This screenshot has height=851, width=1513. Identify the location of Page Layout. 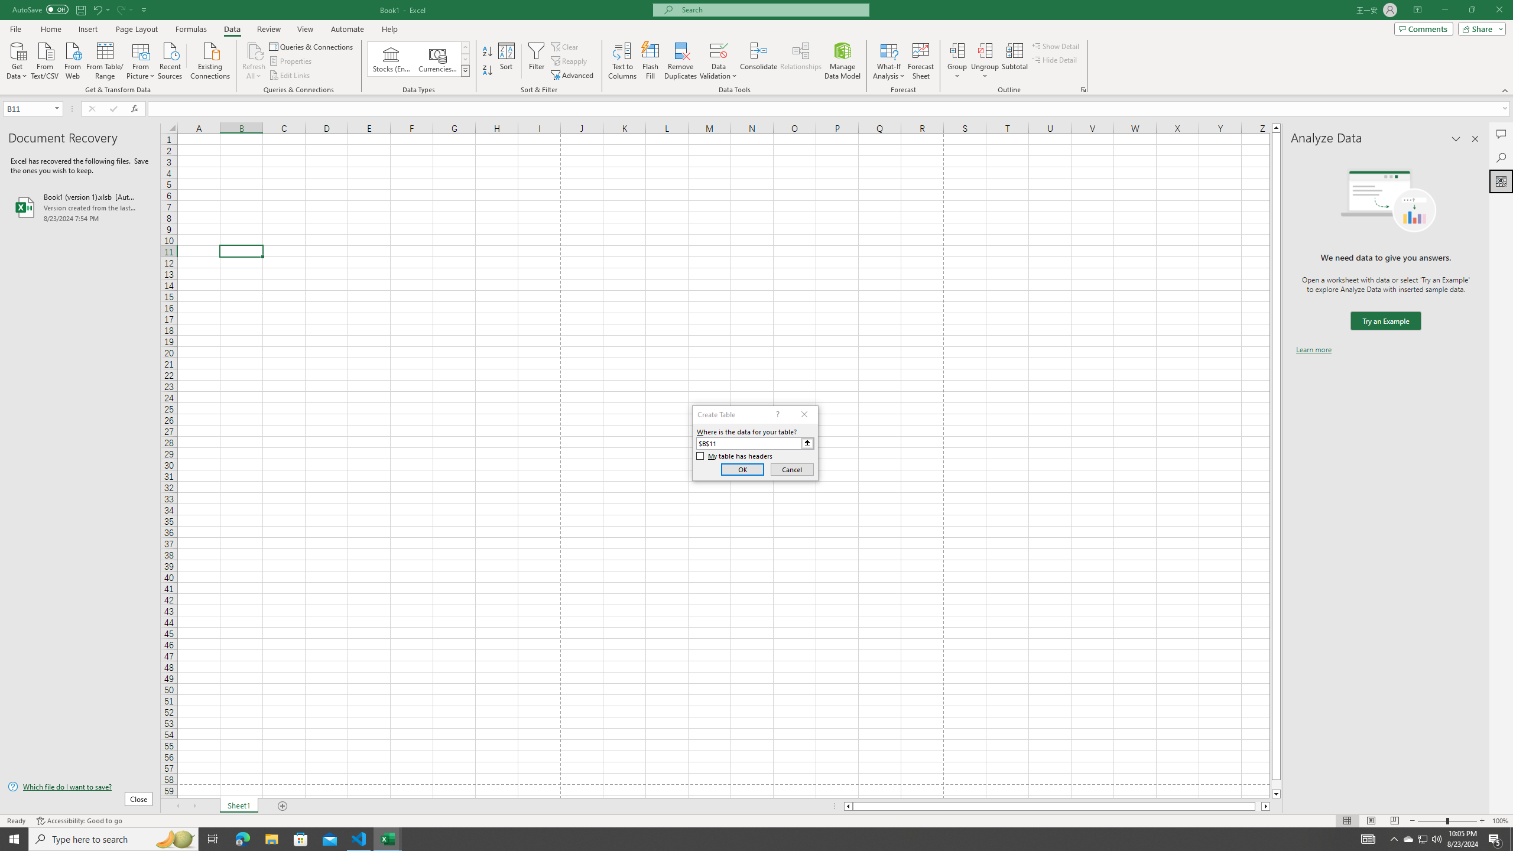
(137, 29).